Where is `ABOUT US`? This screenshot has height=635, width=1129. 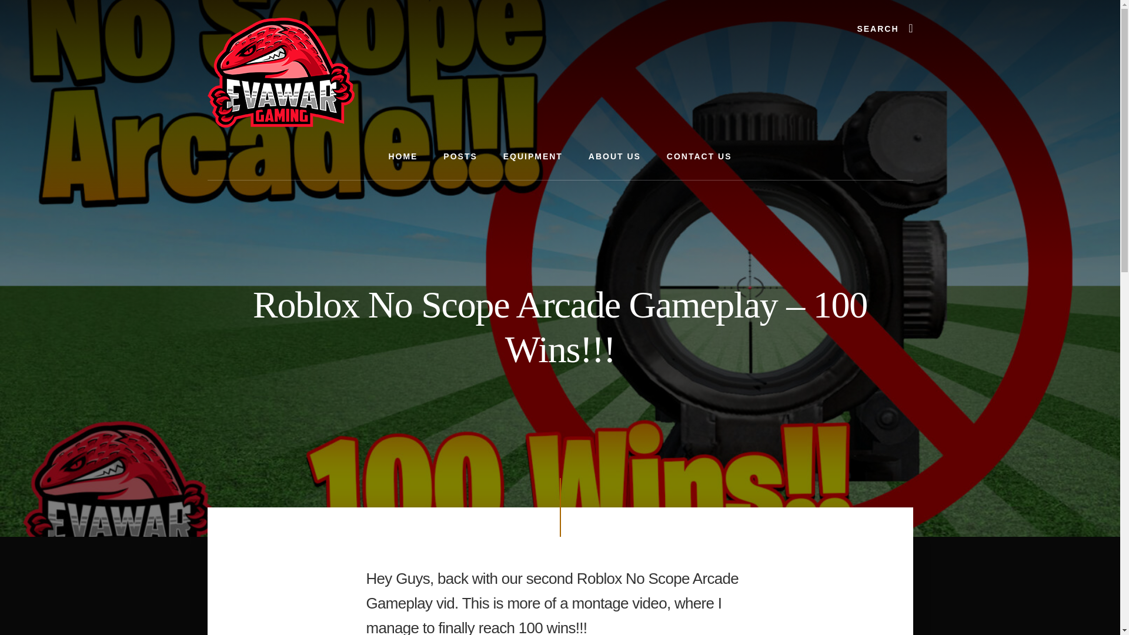 ABOUT US is located at coordinates (614, 156).